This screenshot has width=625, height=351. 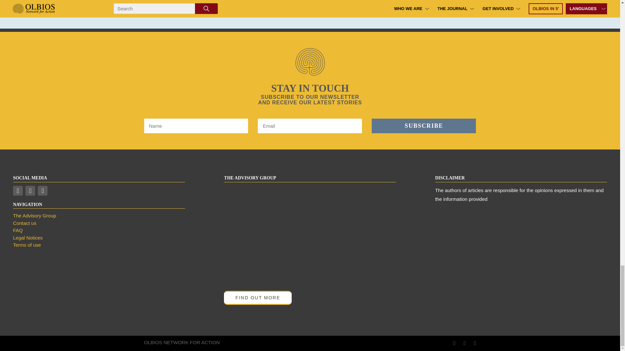 What do you see at coordinates (424, 126) in the screenshot?
I see `Subscribe` at bounding box center [424, 126].